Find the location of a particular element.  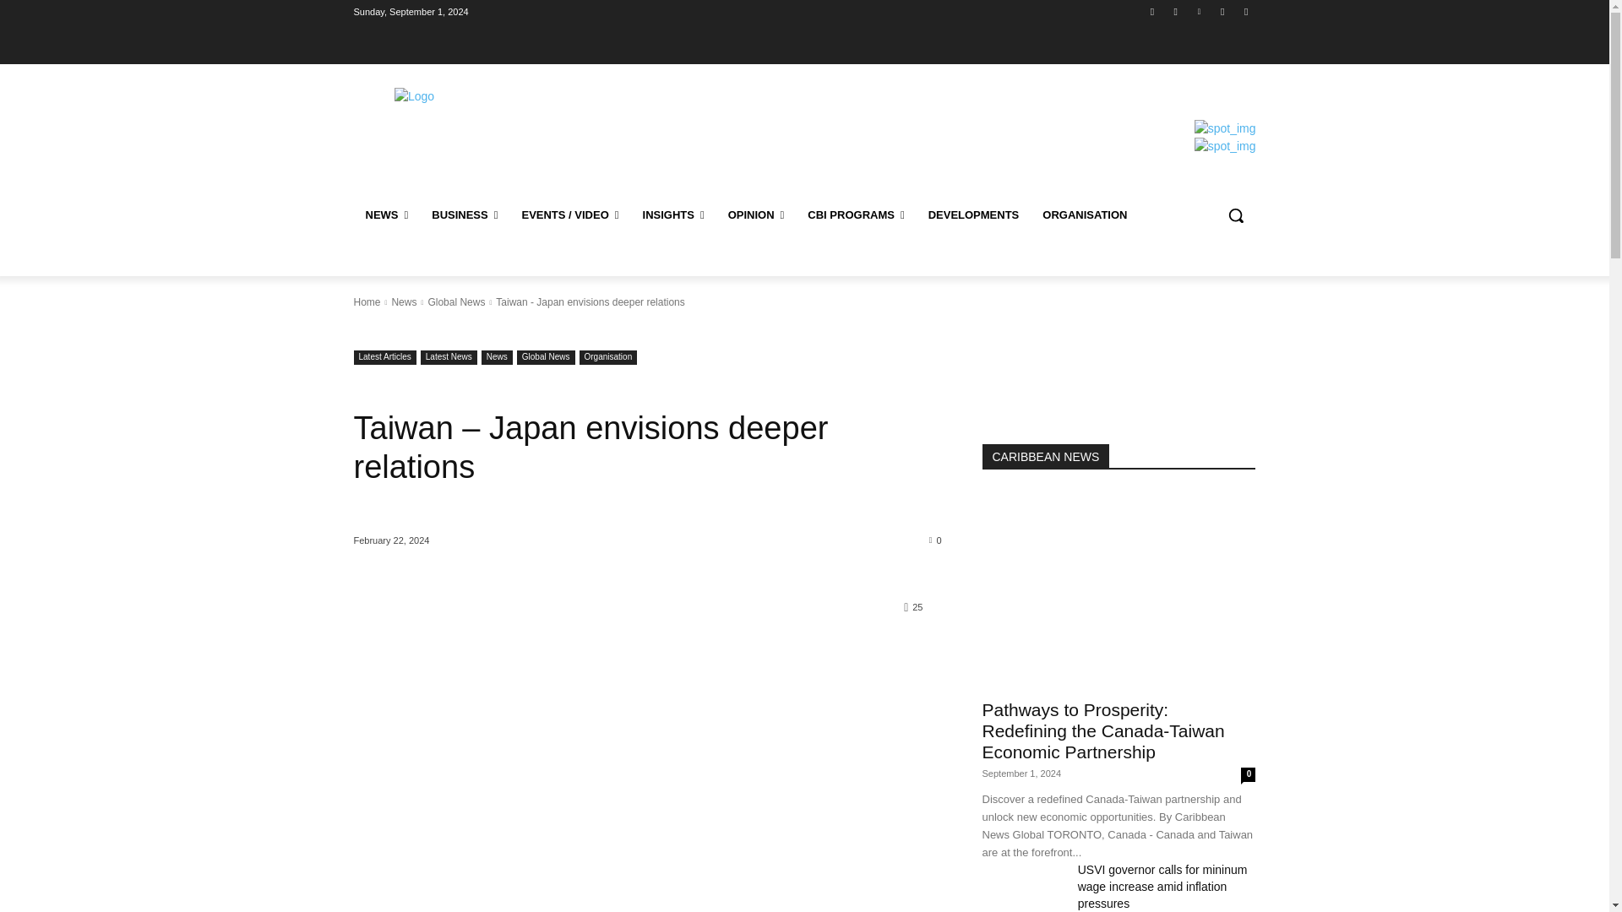

Facebook is located at coordinates (1152, 11).